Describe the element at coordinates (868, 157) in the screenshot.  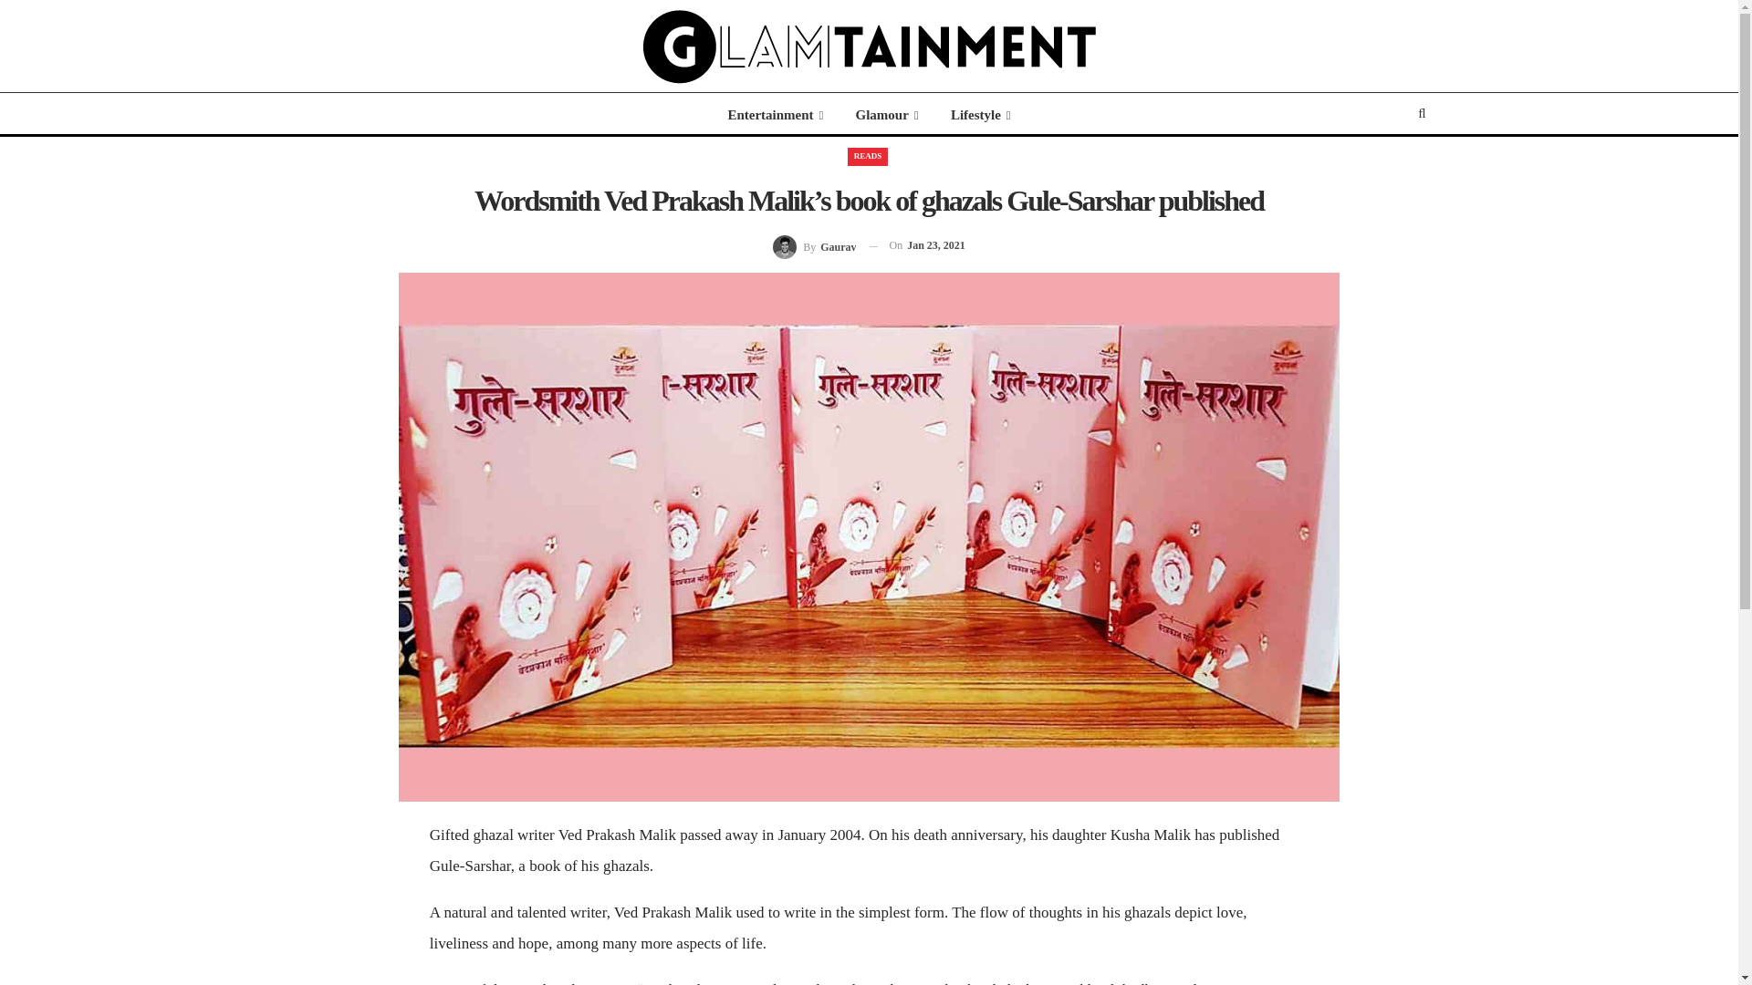
I see `READS` at that location.